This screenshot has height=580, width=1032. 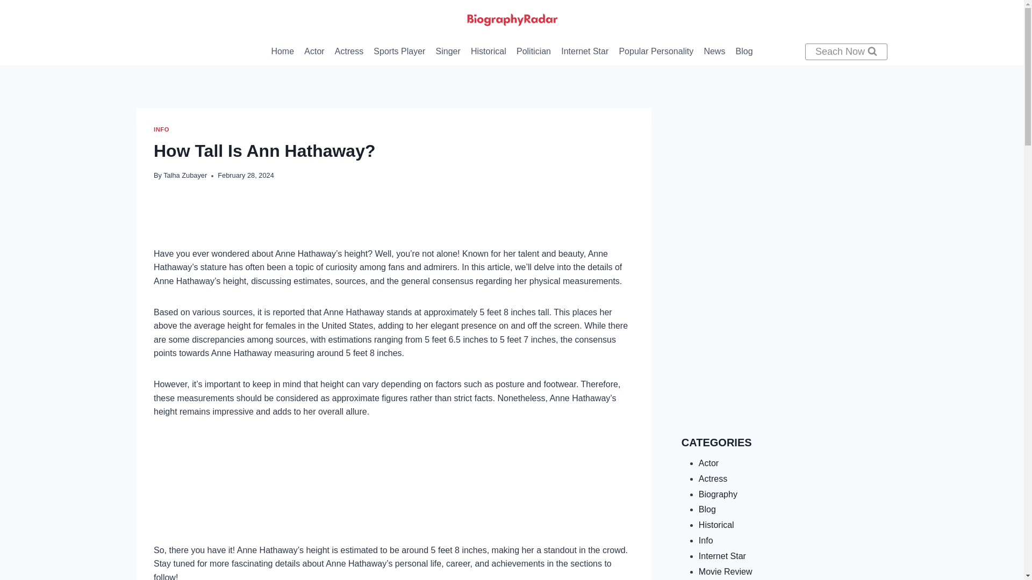 What do you see at coordinates (744, 52) in the screenshot?
I see `Blog` at bounding box center [744, 52].